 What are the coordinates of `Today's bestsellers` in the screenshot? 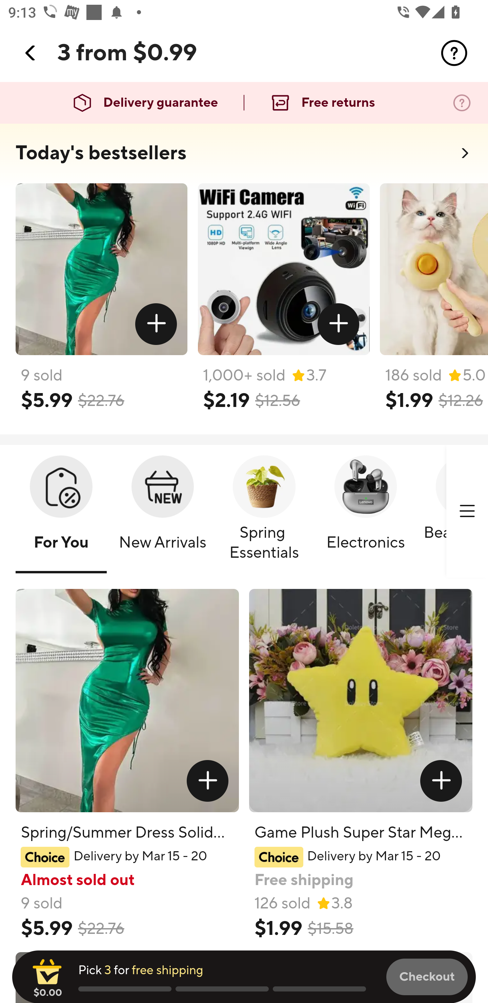 It's located at (101, 153).